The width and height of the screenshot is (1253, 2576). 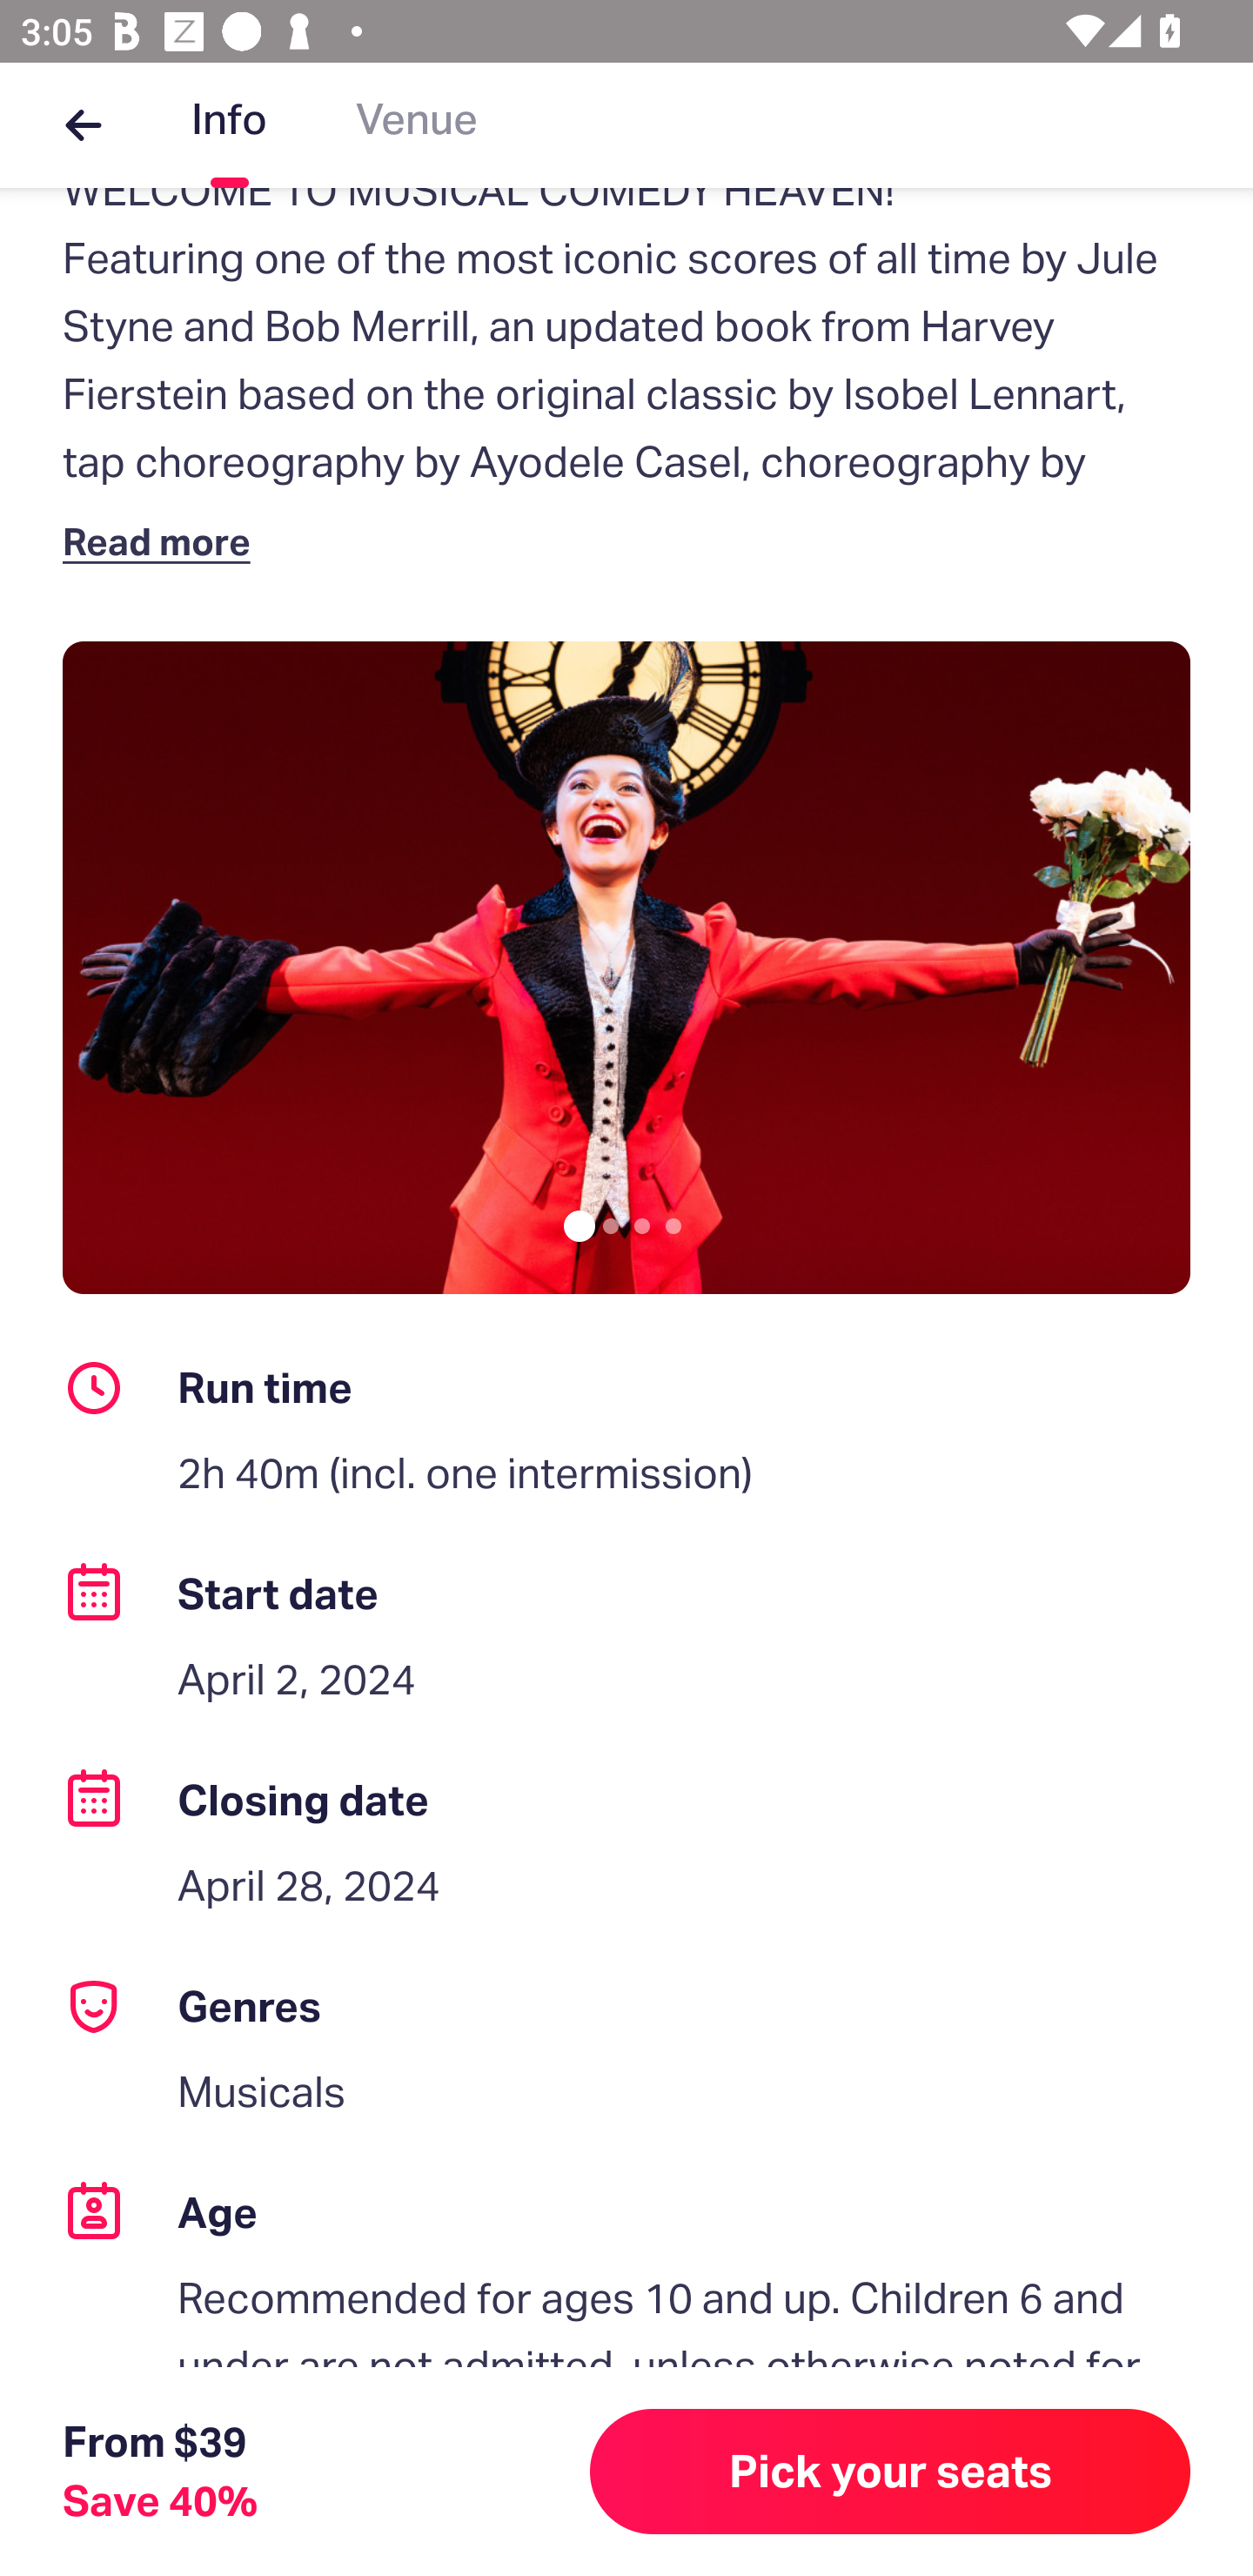 What do you see at coordinates (163, 541) in the screenshot?
I see `Read more` at bounding box center [163, 541].